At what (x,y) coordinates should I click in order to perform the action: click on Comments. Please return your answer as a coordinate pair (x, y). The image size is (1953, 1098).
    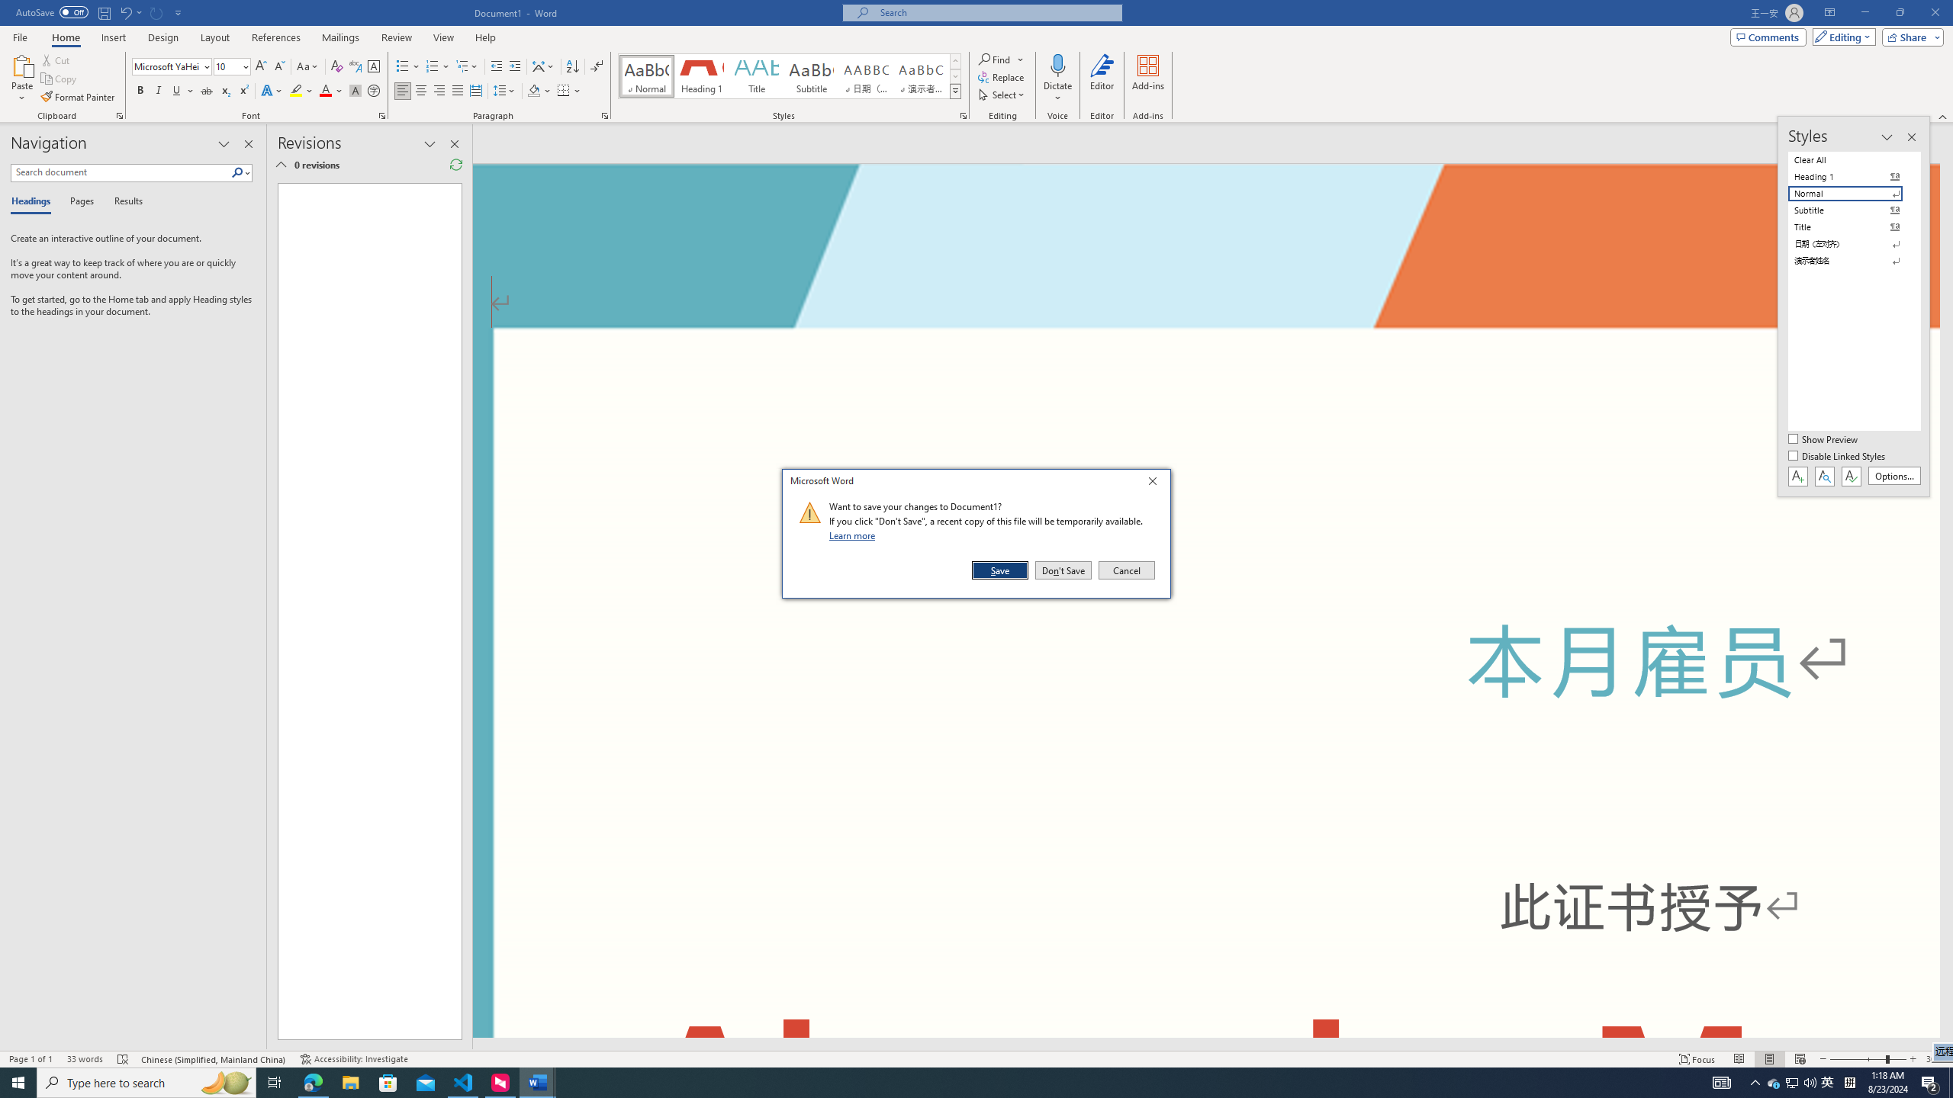
    Looking at the image, I should click on (1768, 37).